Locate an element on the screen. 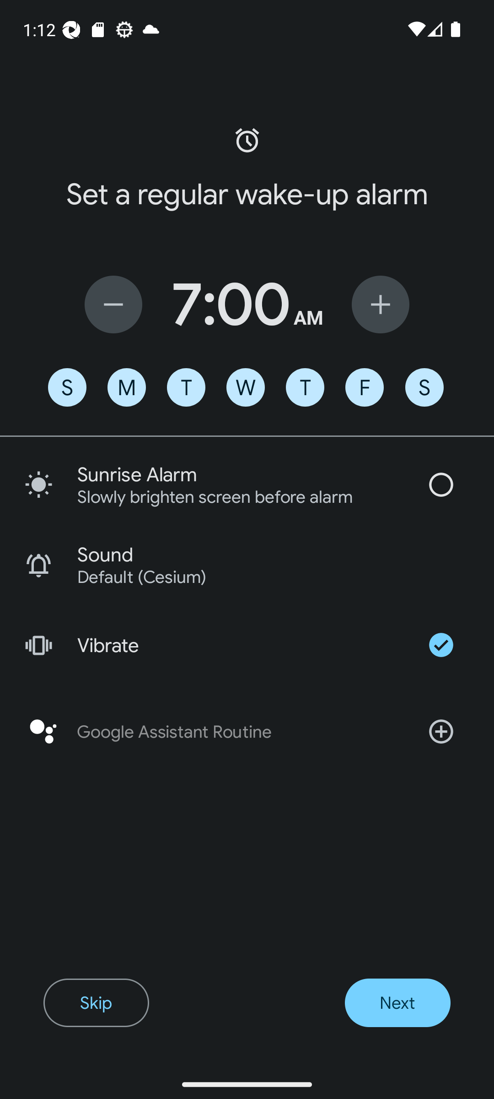  T Tuesday is located at coordinates (186, 387).